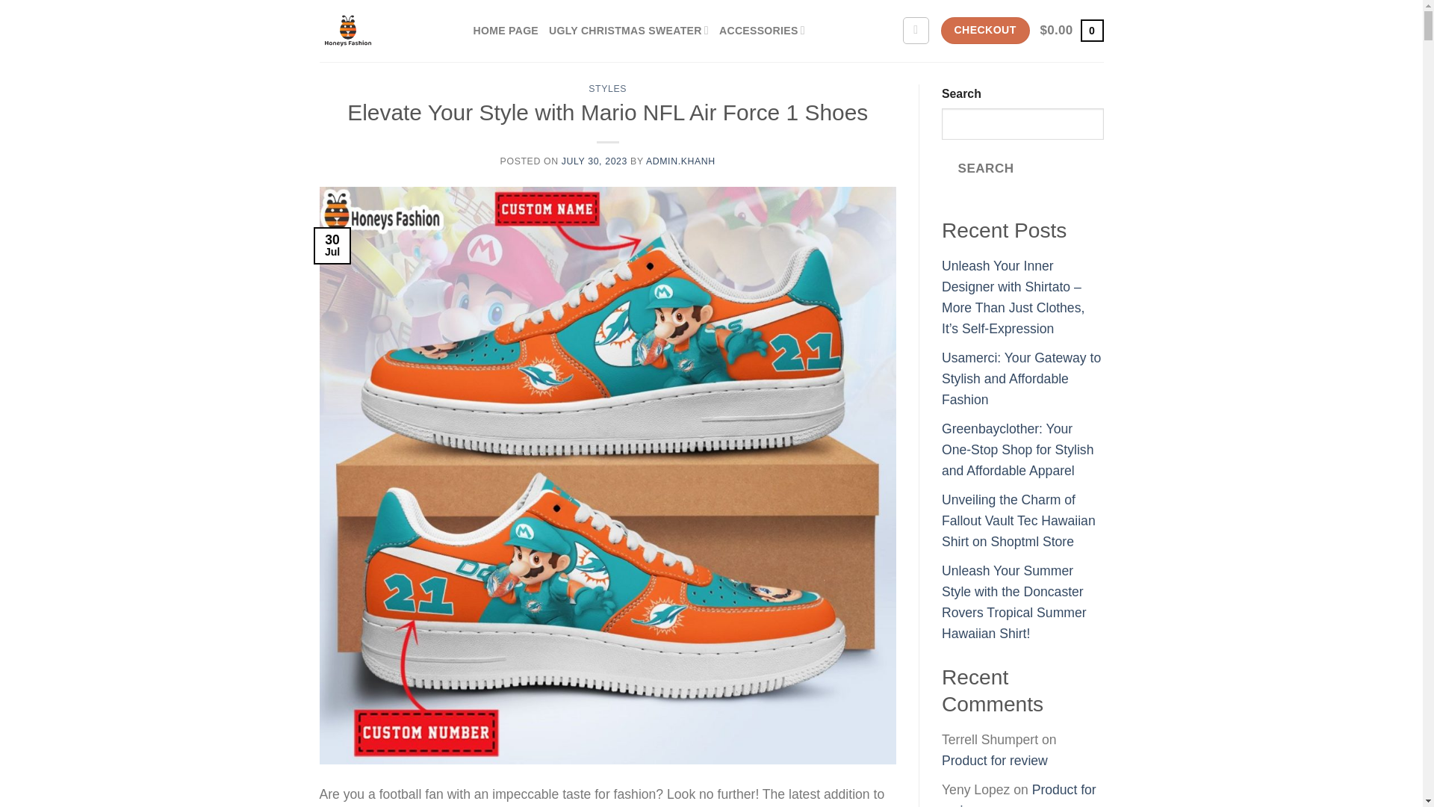  What do you see at coordinates (607, 89) in the screenshot?
I see `STYLES` at bounding box center [607, 89].